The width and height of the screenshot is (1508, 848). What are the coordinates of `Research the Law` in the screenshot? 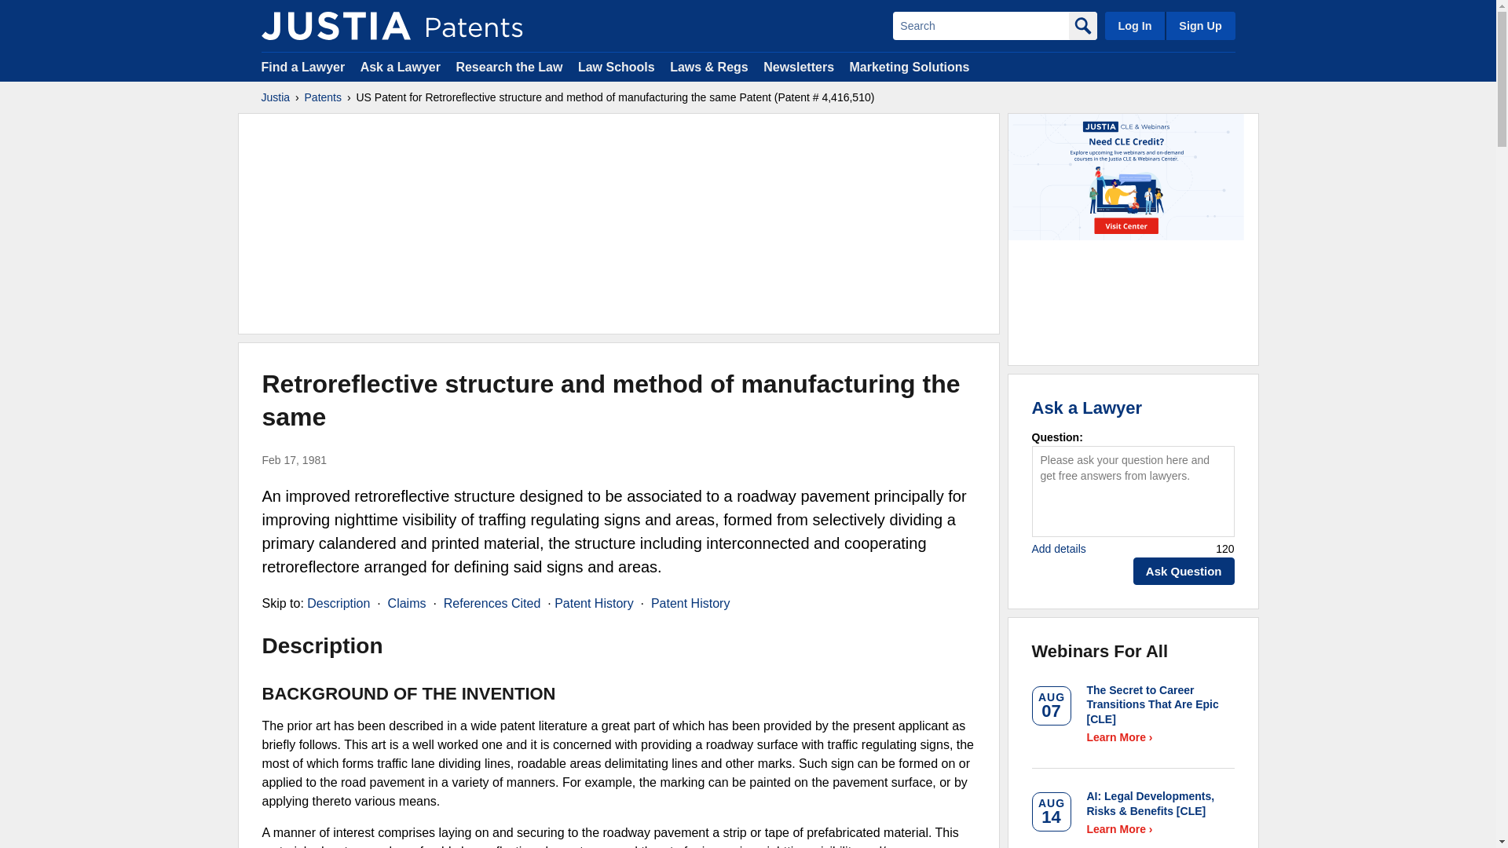 It's located at (509, 66).